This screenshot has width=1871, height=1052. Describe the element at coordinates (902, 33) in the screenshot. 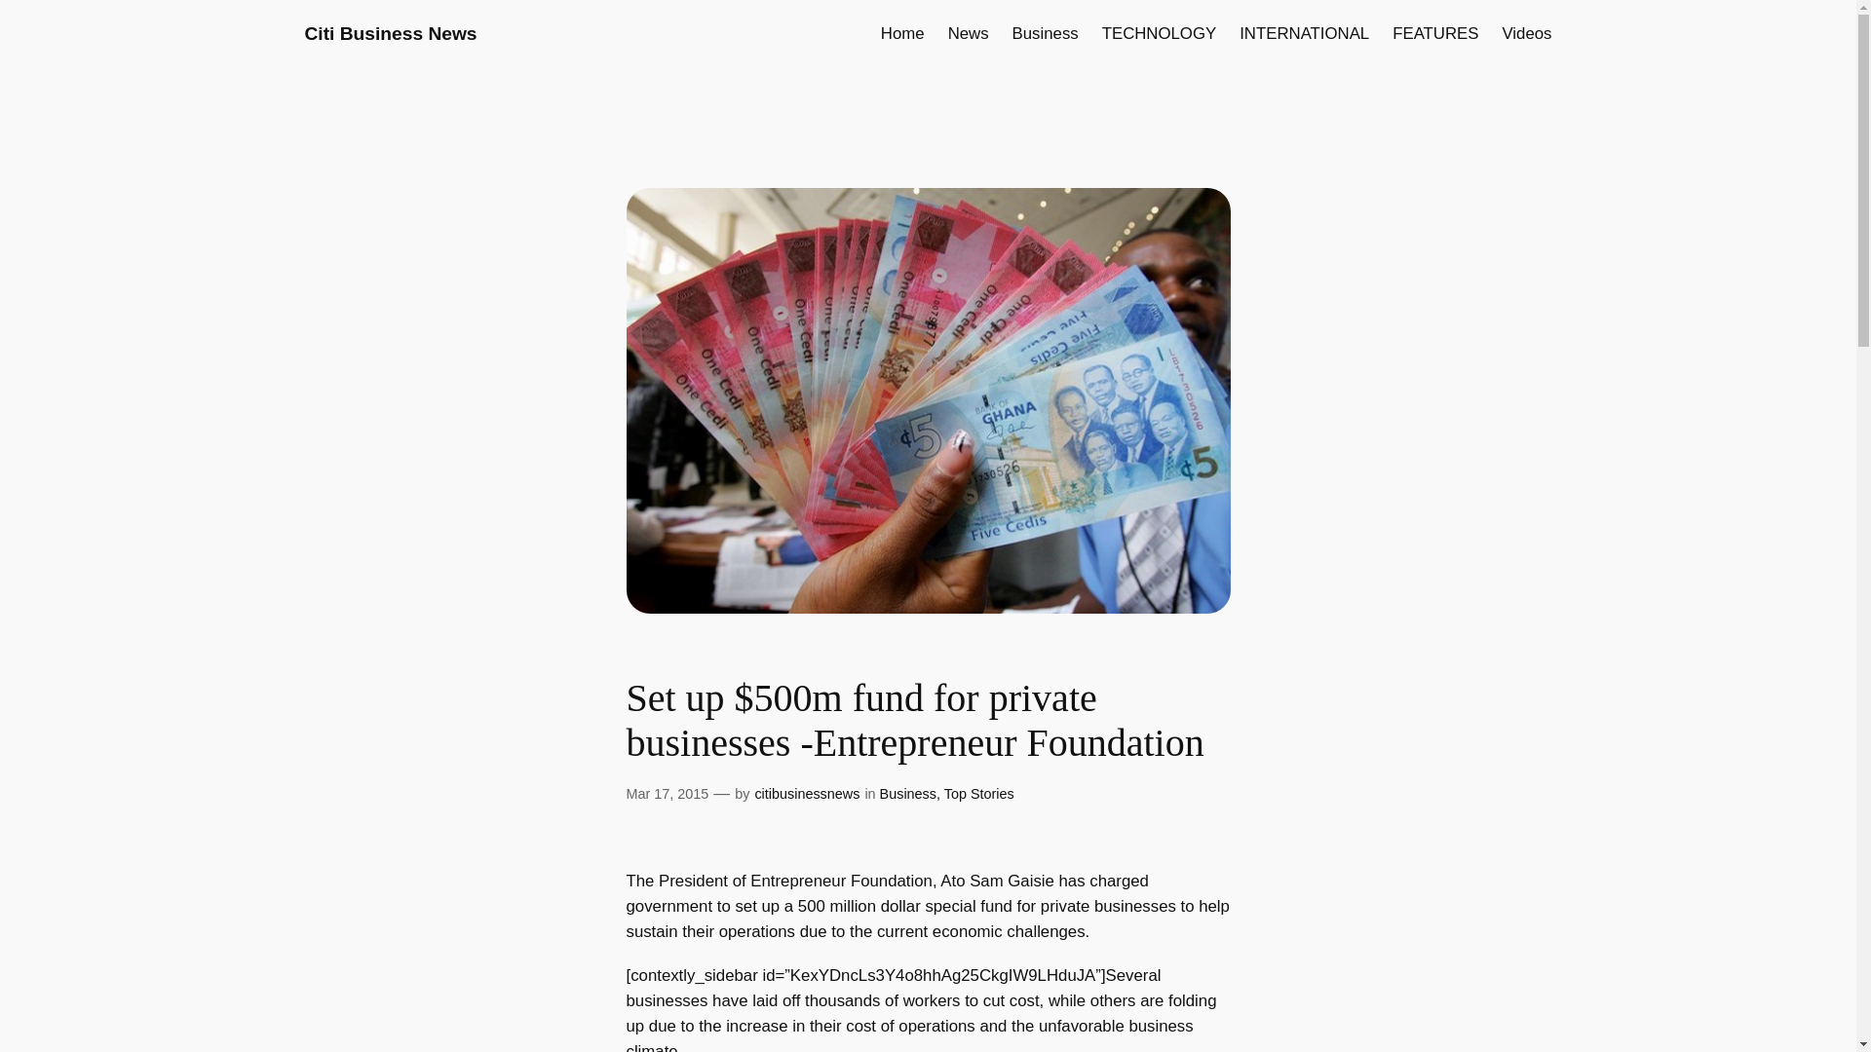

I see `Home` at that location.